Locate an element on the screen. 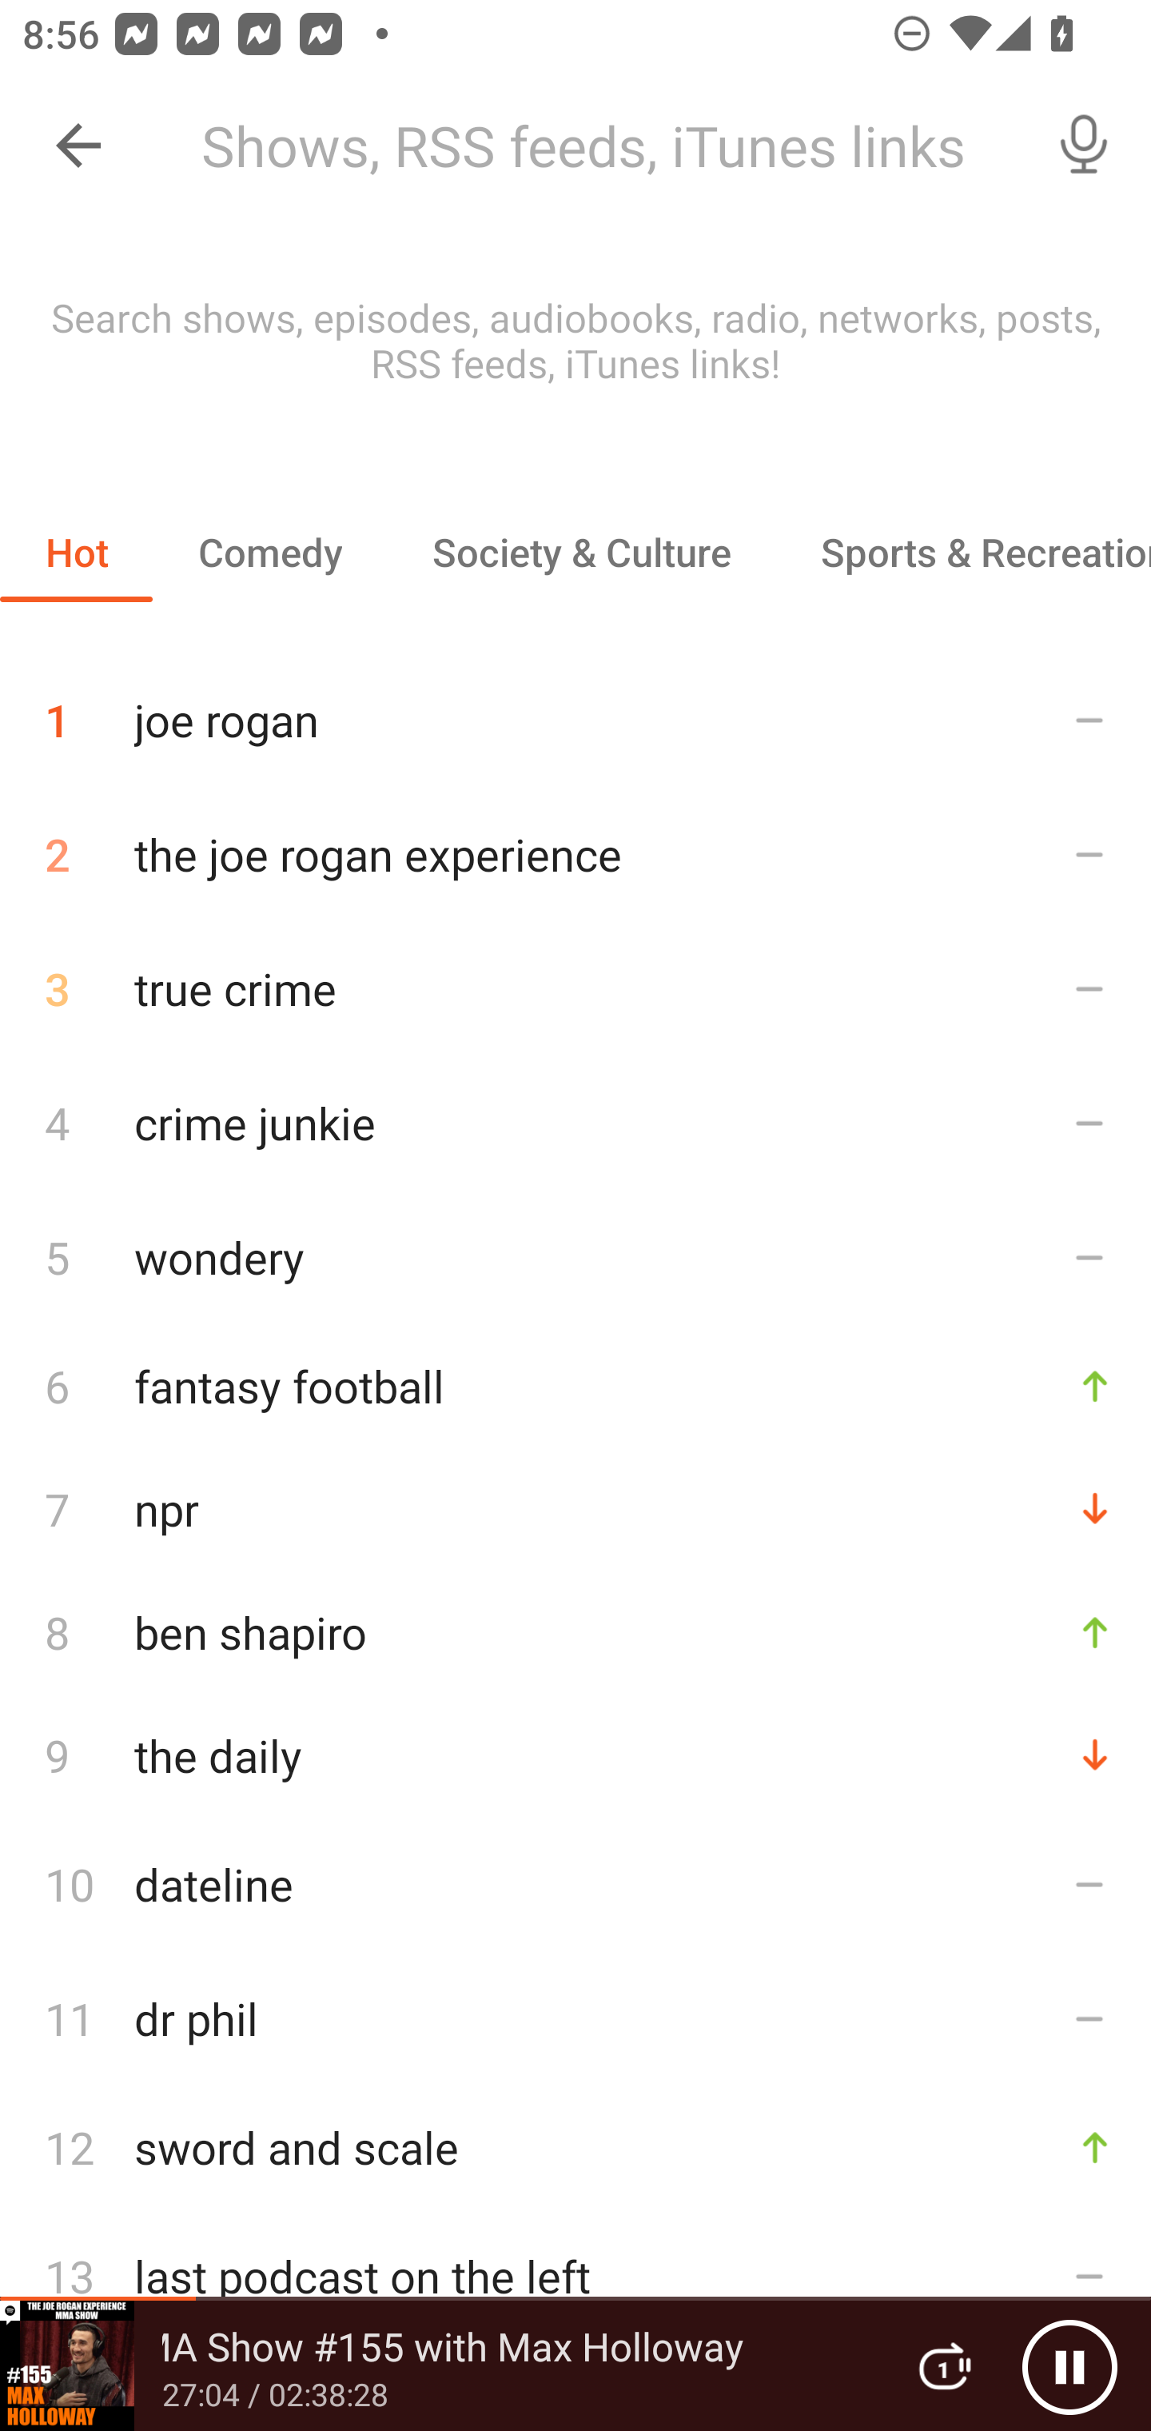 This screenshot has width=1151, height=2431. Sports & Recreation is located at coordinates (963, 552).